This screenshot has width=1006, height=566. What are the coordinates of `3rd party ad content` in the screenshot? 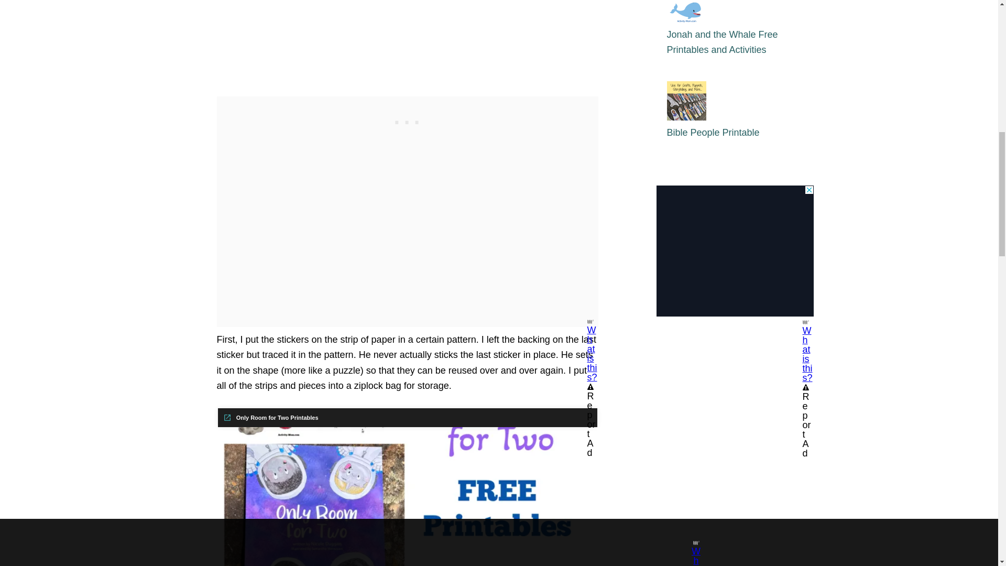 It's located at (734, 251).